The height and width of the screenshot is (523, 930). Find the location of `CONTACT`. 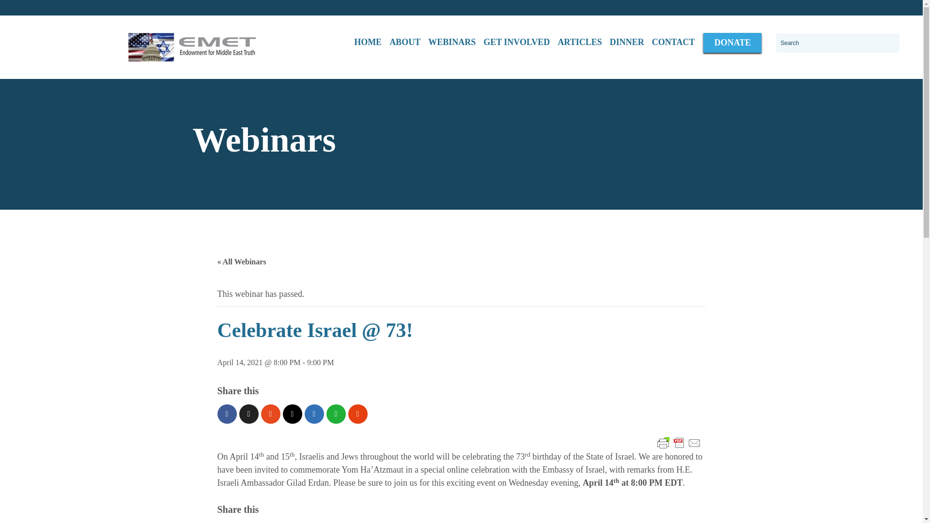

CONTACT is located at coordinates (673, 43).